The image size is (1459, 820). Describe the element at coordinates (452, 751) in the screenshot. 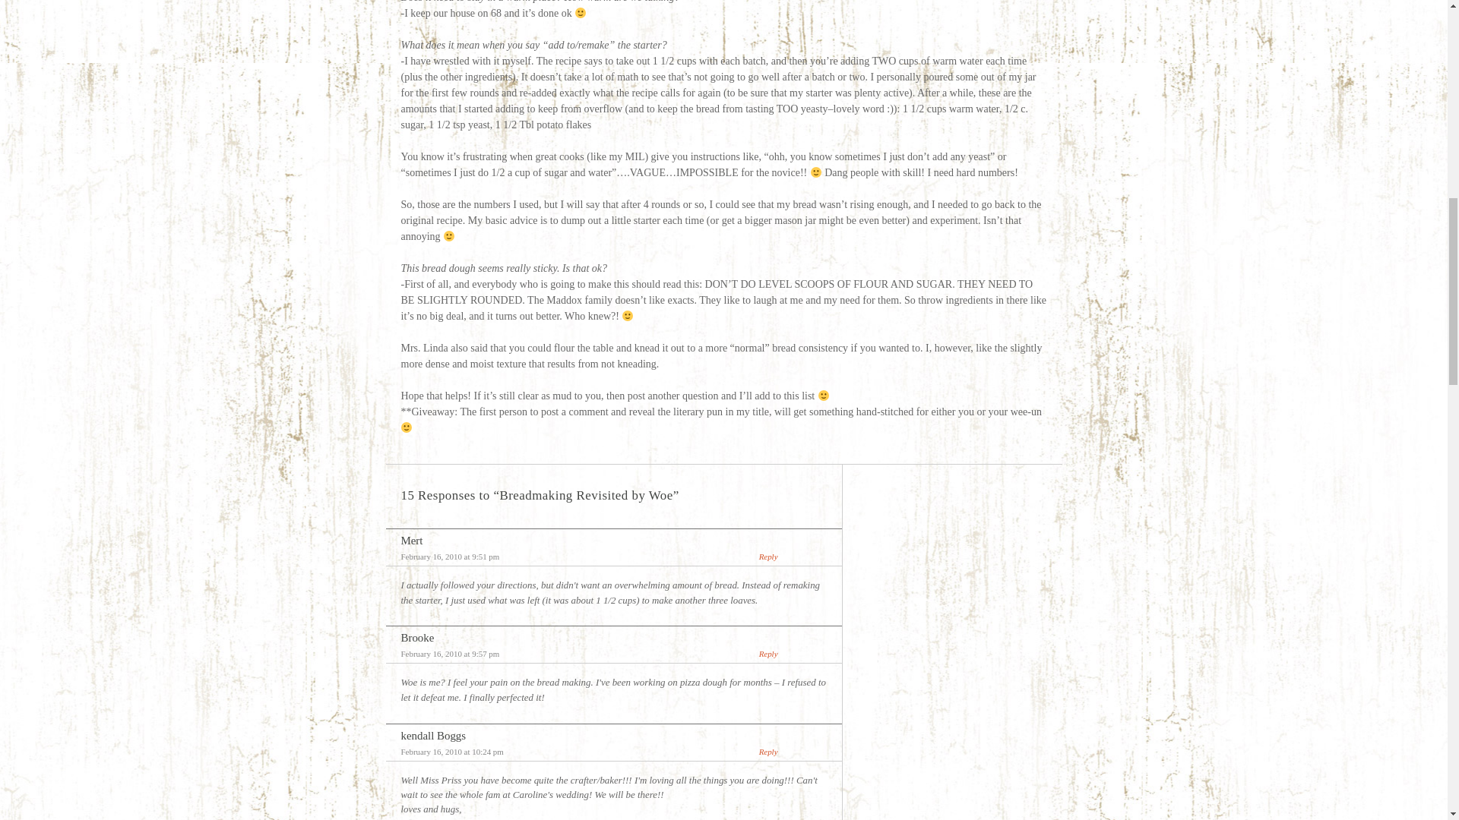

I see `February 16, 2010 at 10:24 pm` at that location.